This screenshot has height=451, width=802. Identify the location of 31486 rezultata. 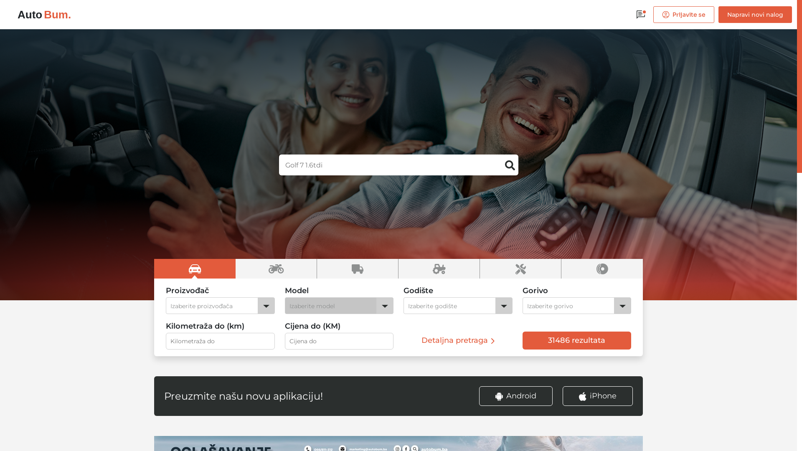
(576, 341).